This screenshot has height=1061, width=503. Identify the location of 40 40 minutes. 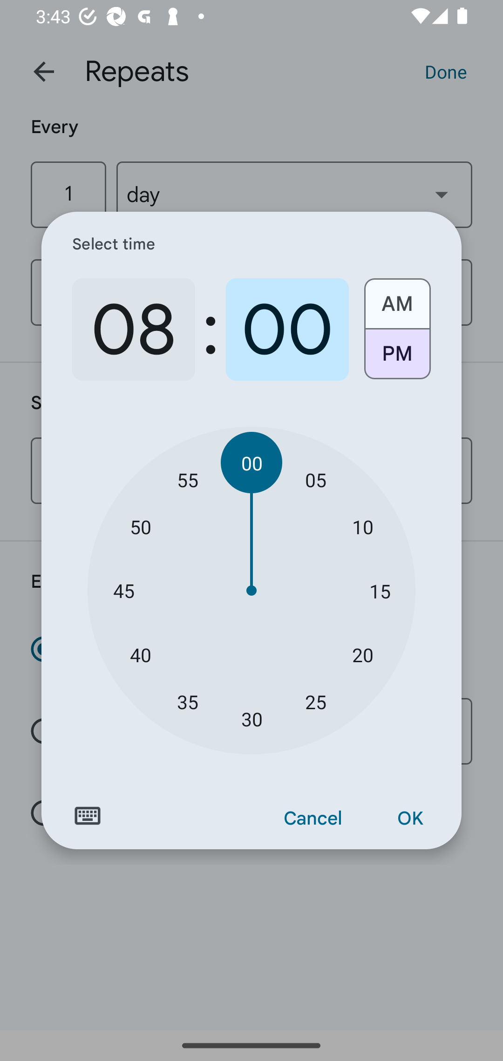
(141, 654).